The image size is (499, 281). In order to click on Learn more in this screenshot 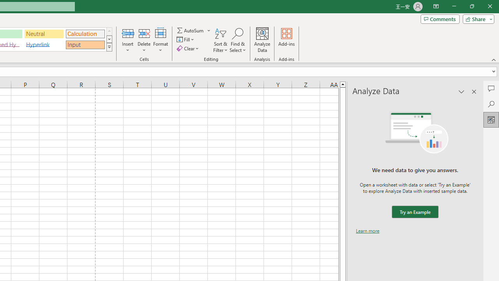, I will do `click(368, 231)`.